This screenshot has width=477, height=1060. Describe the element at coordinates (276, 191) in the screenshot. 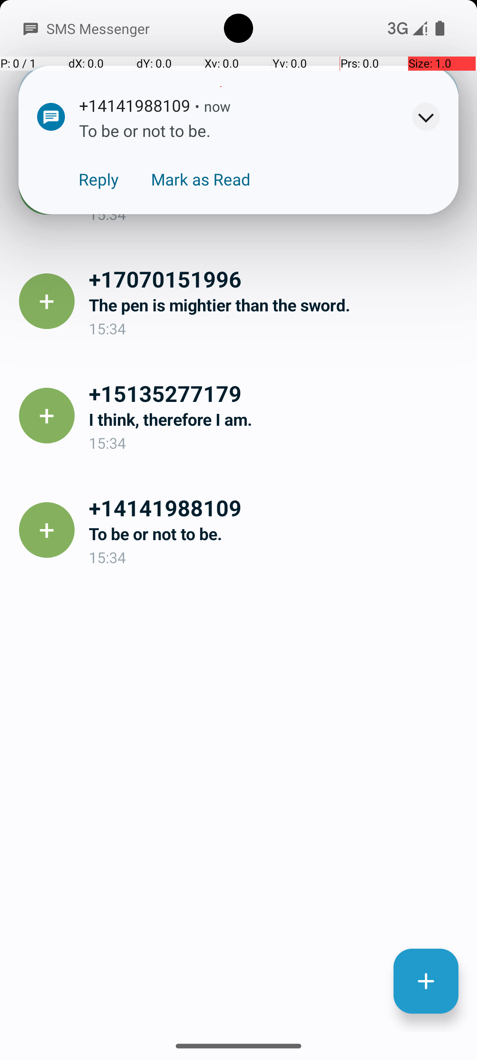

I see `To be or not to be.` at that location.